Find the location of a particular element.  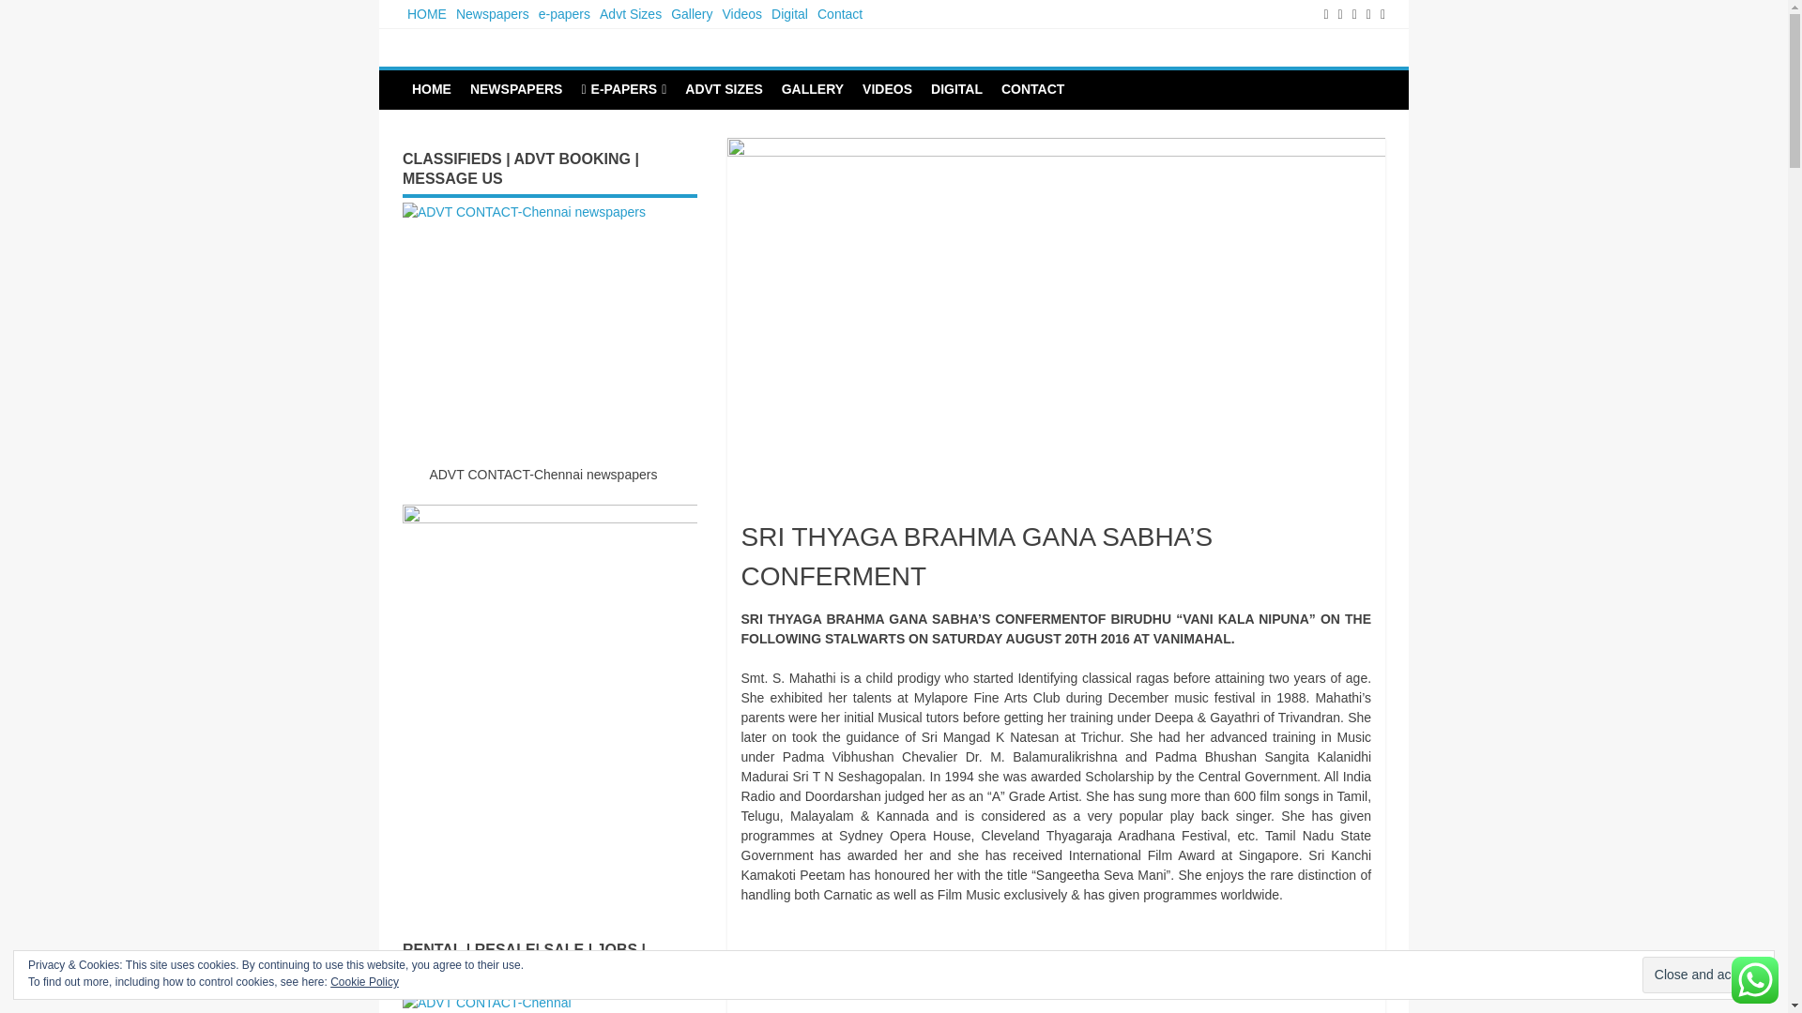

Contact is located at coordinates (839, 14).